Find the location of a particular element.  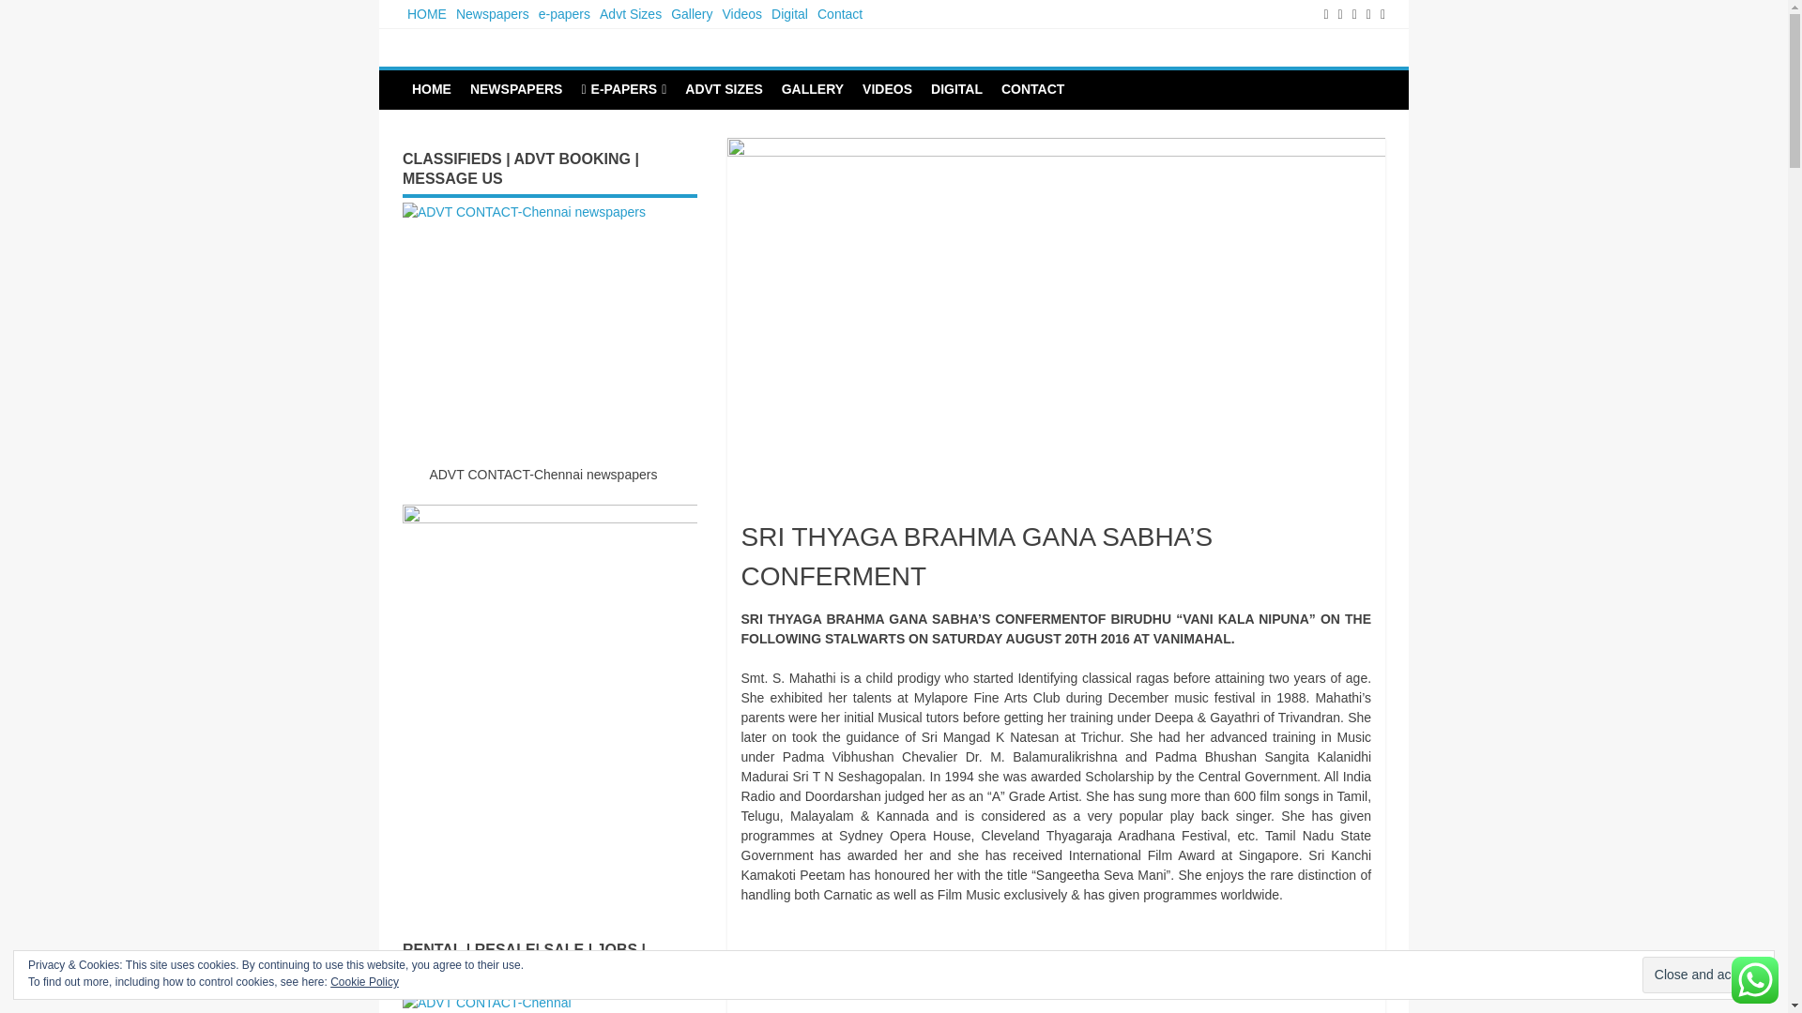

Contact is located at coordinates (839, 14).